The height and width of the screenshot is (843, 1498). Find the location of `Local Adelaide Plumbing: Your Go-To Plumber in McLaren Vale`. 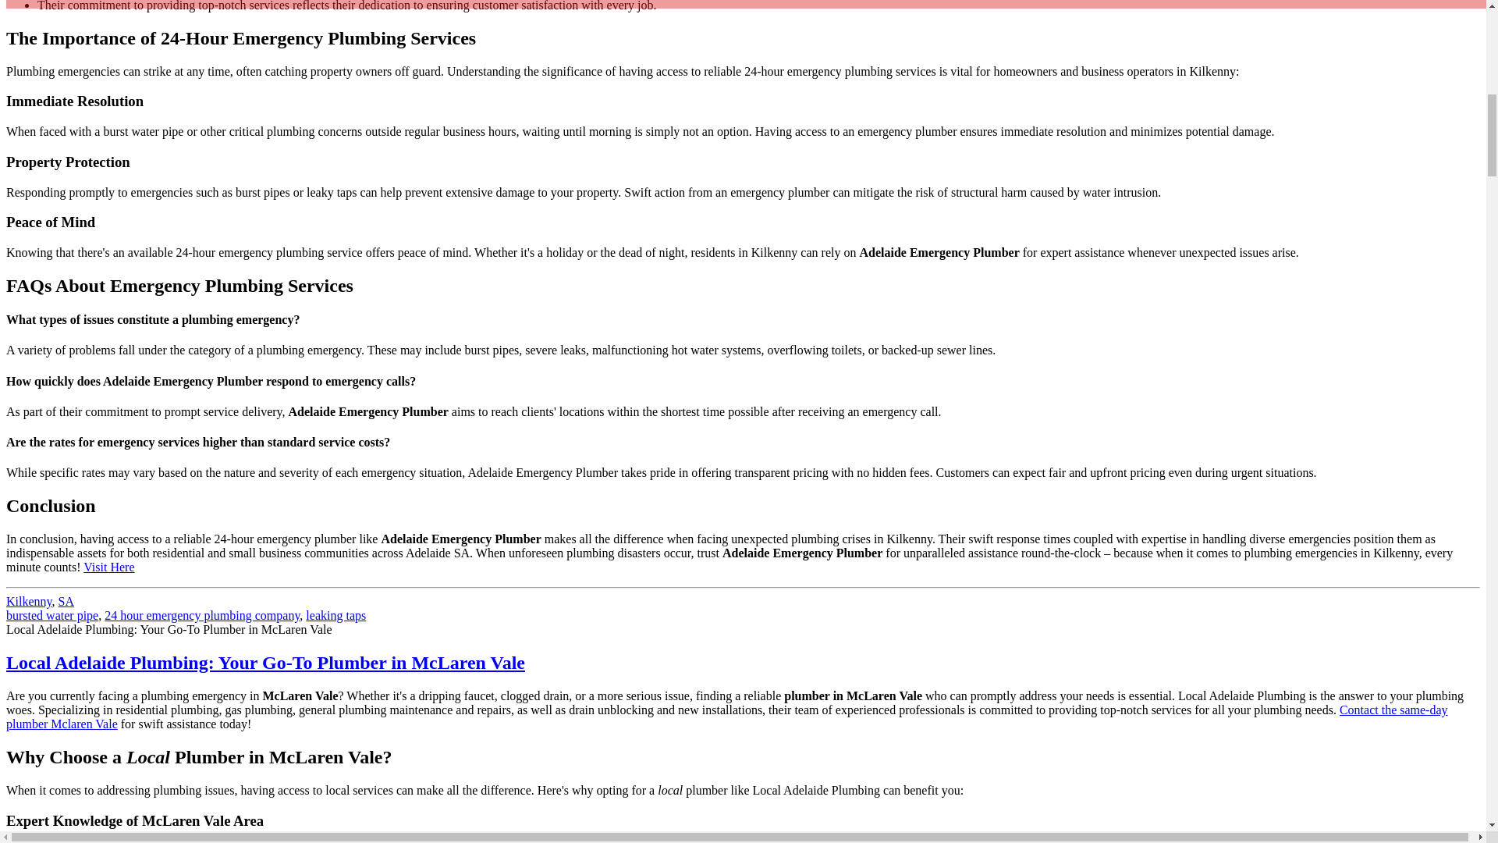

Local Adelaide Plumbing: Your Go-To Plumber in McLaren Vale is located at coordinates (265, 662).